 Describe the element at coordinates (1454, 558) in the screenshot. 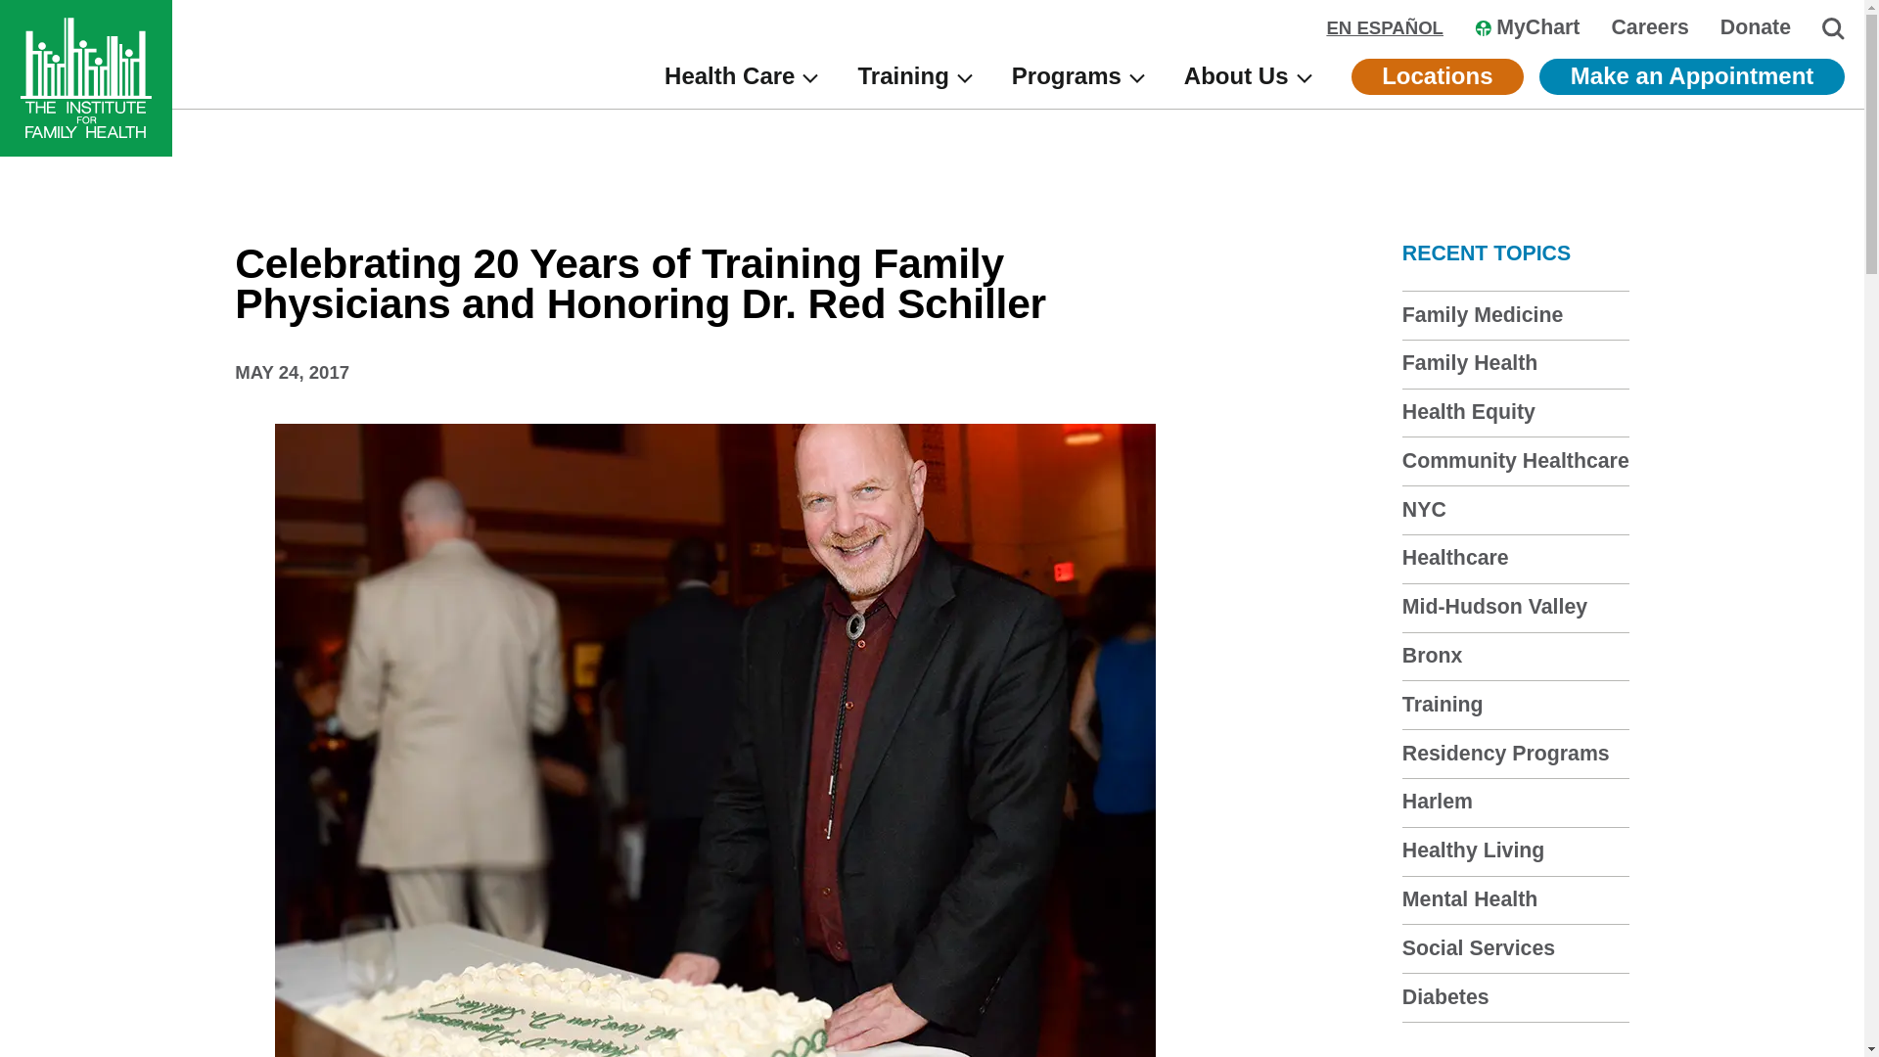

I see `Healthcare` at that location.